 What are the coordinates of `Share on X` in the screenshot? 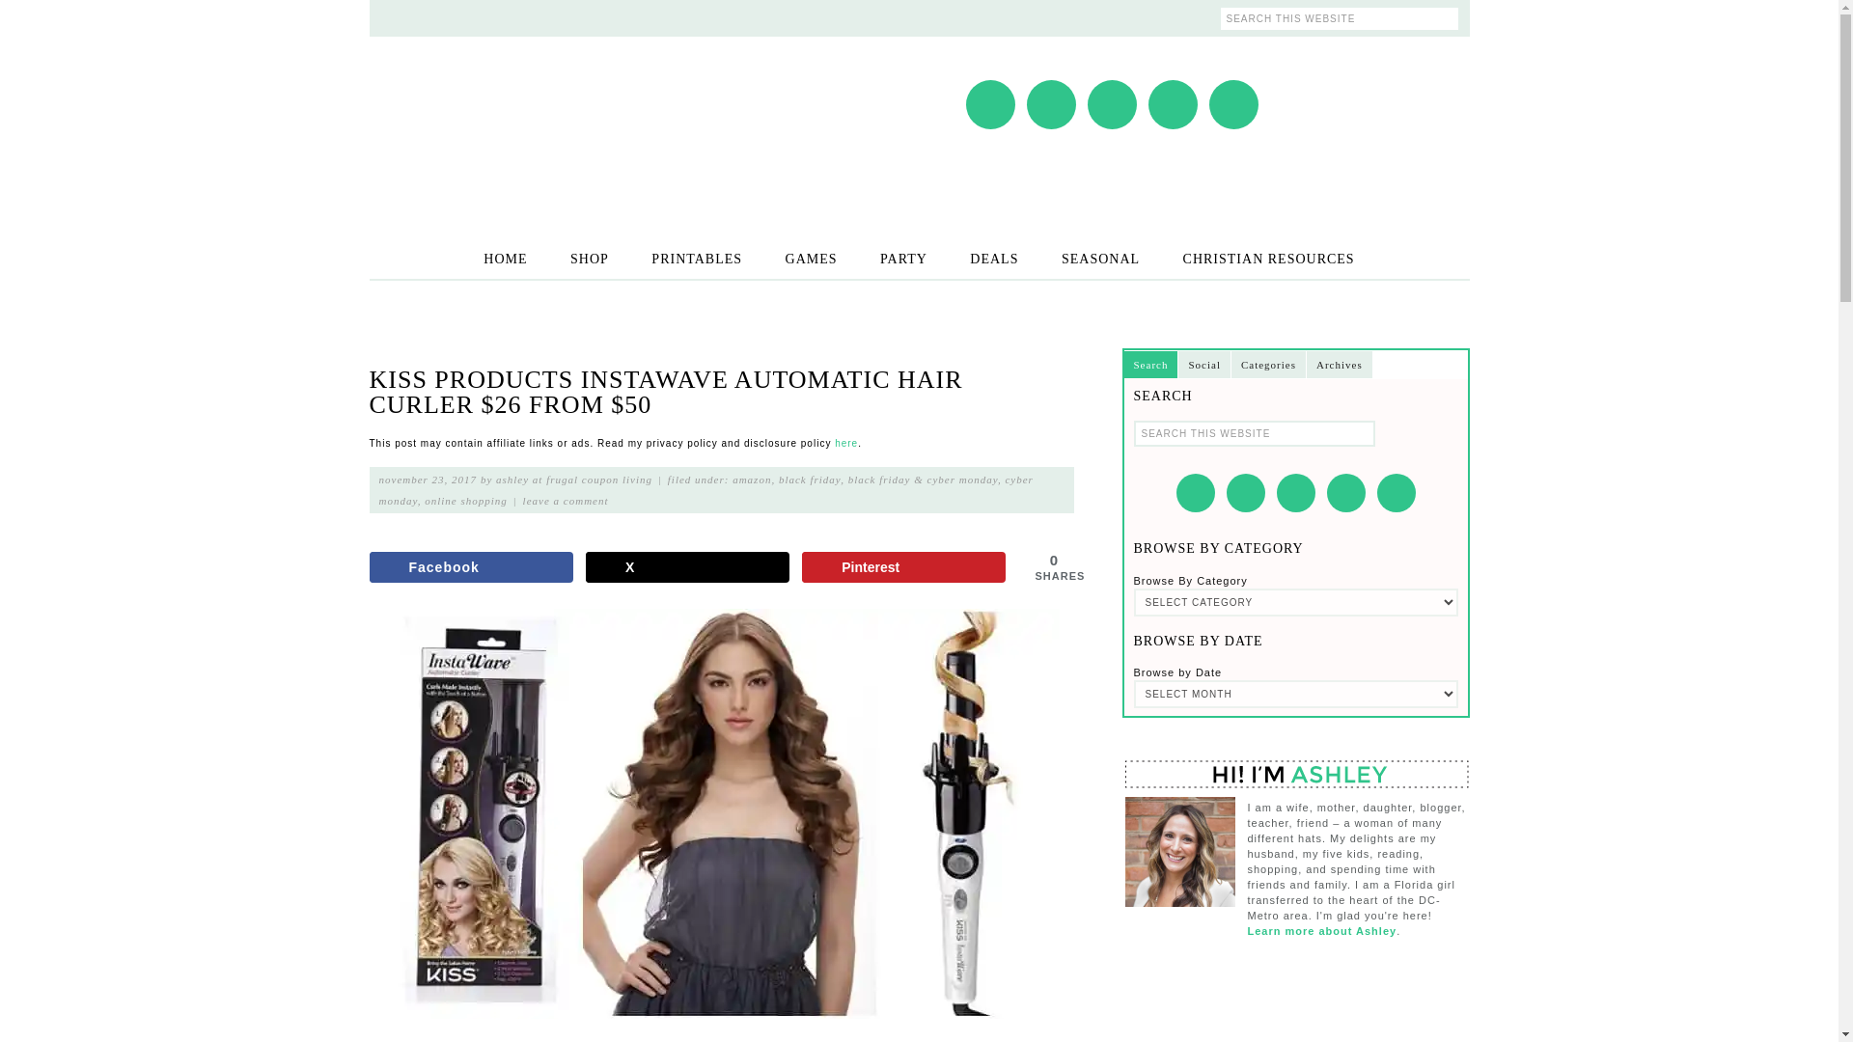 It's located at (687, 567).